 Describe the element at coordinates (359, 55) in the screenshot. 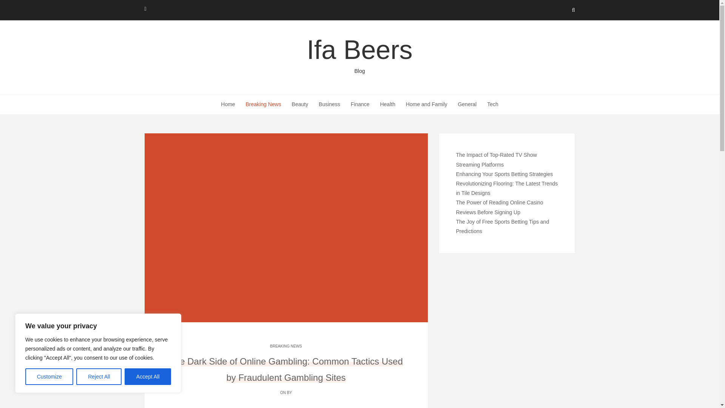

I see `Reject All` at that location.